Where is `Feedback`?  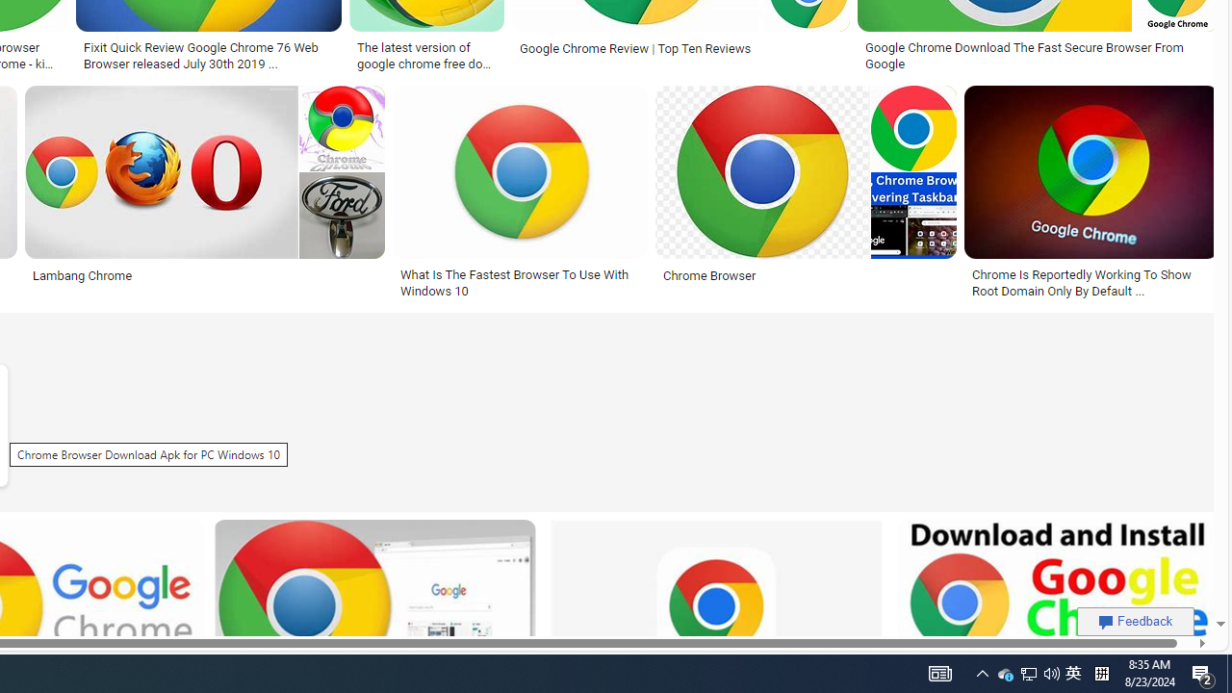
Feedback is located at coordinates (1136, 621).